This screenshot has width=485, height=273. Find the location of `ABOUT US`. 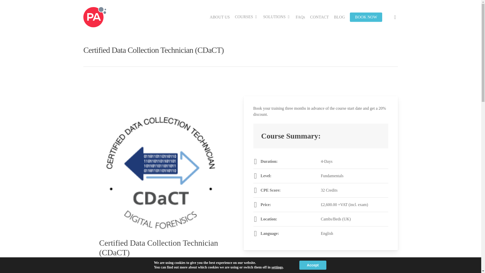

ABOUT US is located at coordinates (220, 17).